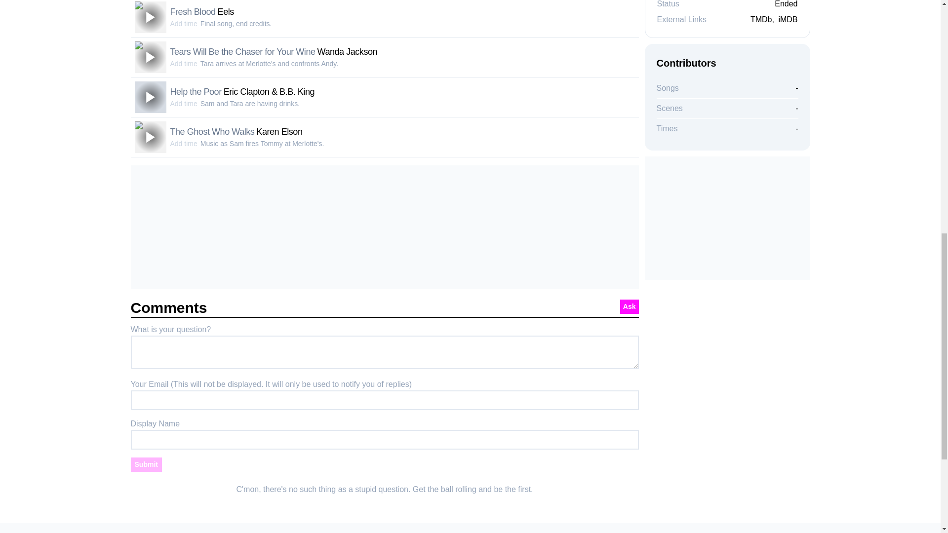 The width and height of the screenshot is (948, 533). What do you see at coordinates (761, 20) in the screenshot?
I see `TMDb` at bounding box center [761, 20].